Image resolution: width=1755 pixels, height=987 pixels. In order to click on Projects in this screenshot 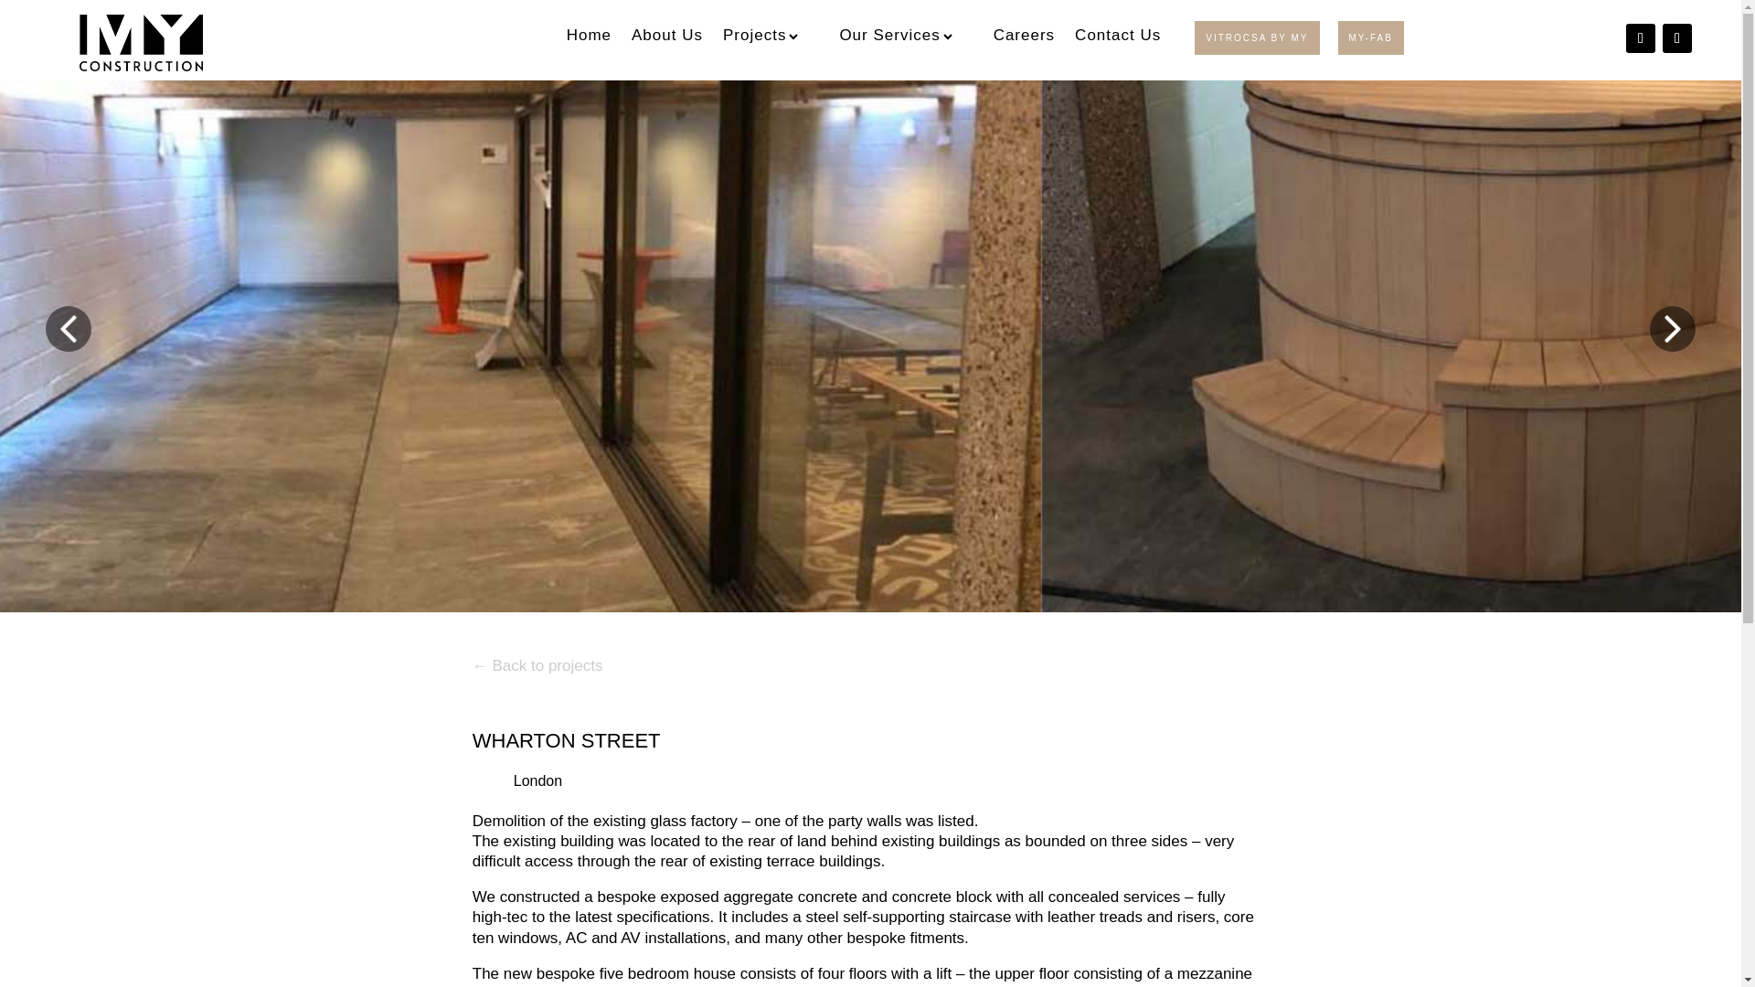, I will do `click(771, 40)`.